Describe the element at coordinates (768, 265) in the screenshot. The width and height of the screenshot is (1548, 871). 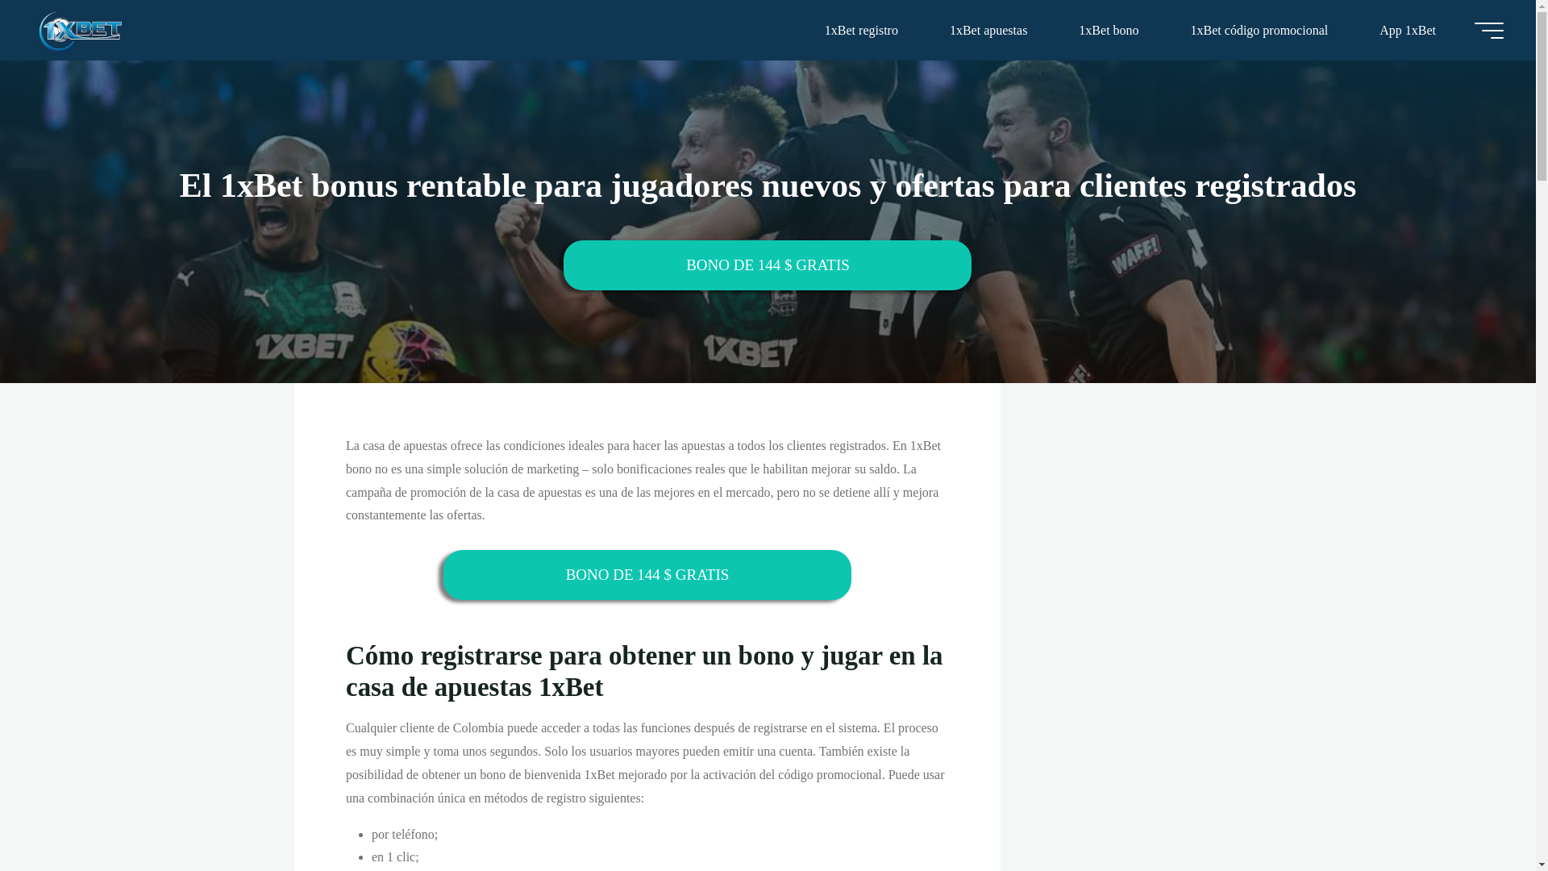
I see `BONO DE 144 $ GRATIS` at that location.